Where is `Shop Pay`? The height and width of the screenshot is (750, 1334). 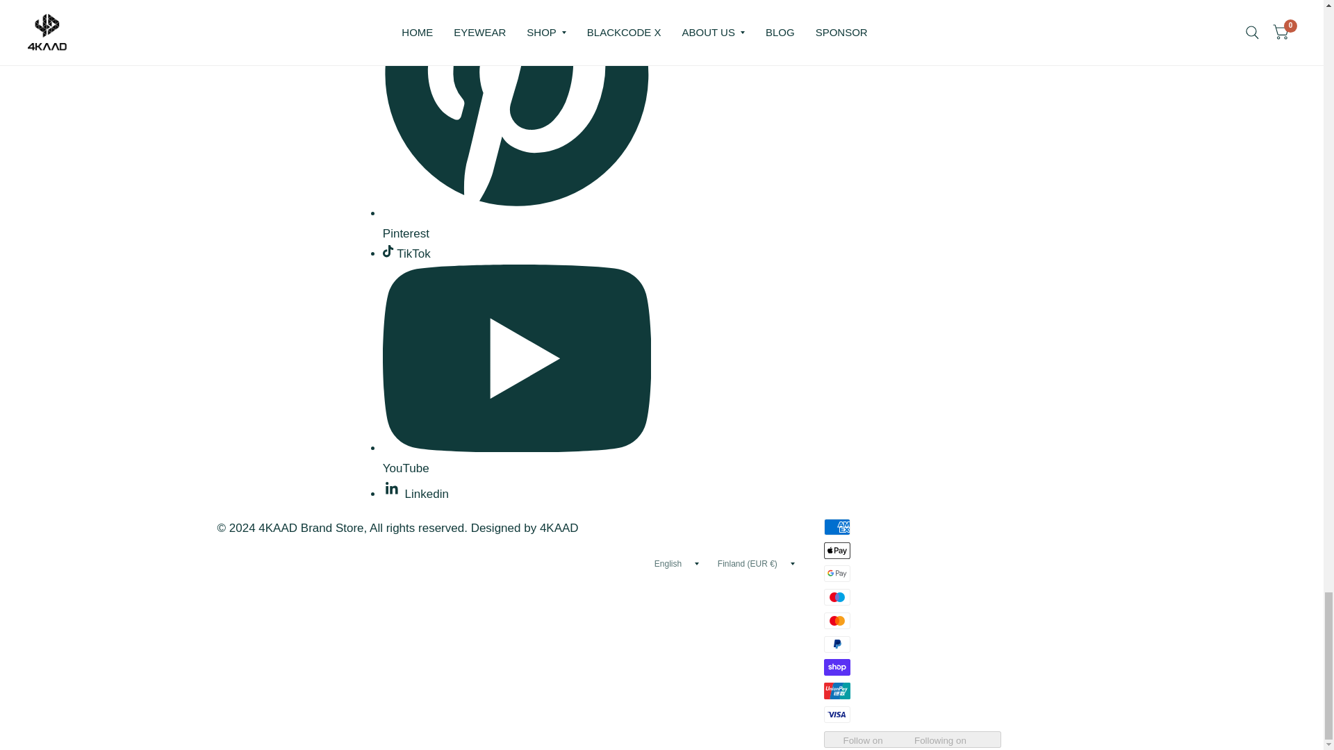
Shop Pay is located at coordinates (837, 667).